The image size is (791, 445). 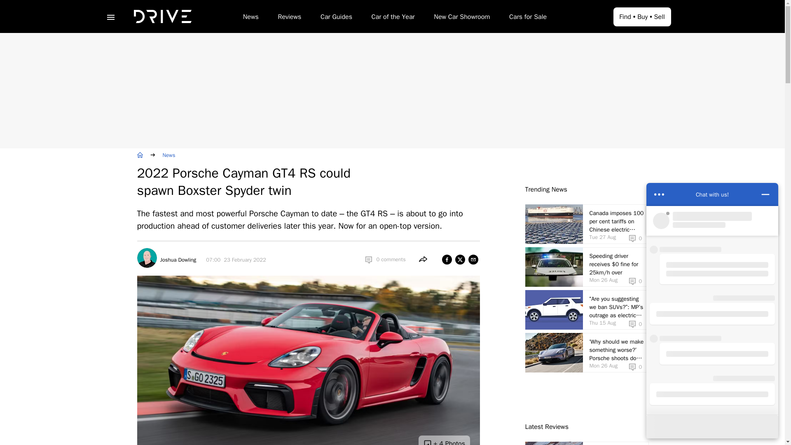 What do you see at coordinates (460, 259) in the screenshot?
I see `Share on X` at bounding box center [460, 259].